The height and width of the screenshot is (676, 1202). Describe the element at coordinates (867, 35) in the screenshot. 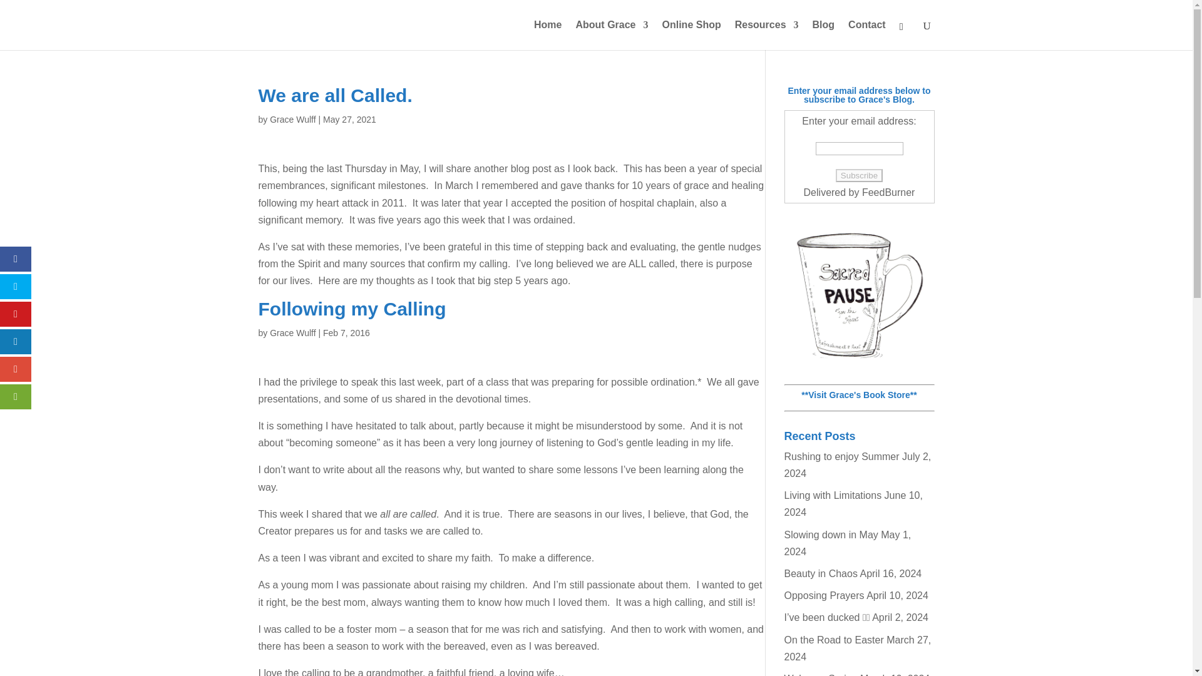

I see `Contact` at that location.